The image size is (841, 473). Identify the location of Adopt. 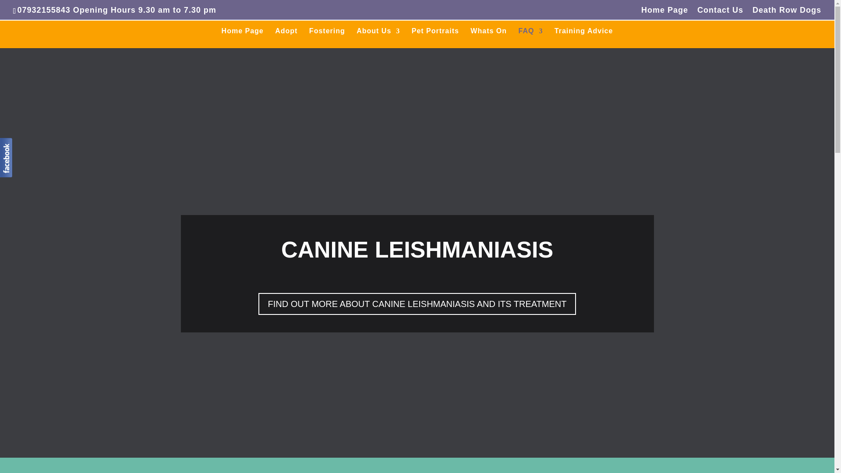
(286, 38).